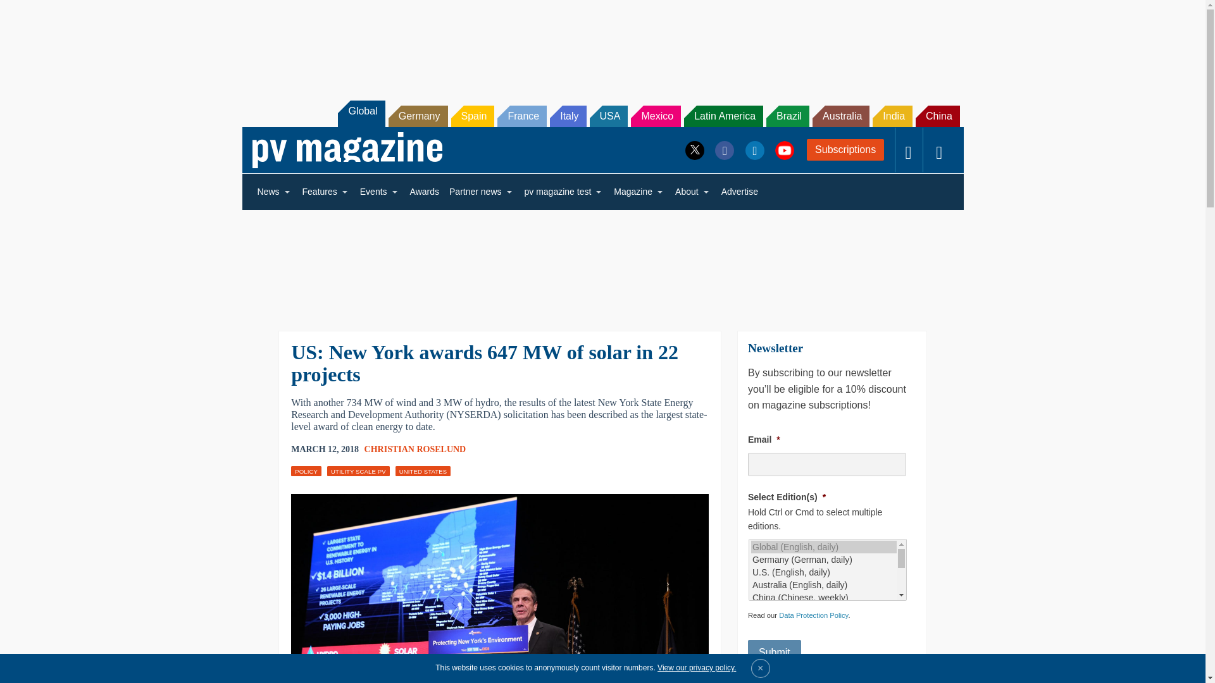 The height and width of the screenshot is (683, 1215). I want to click on Spain, so click(472, 116).